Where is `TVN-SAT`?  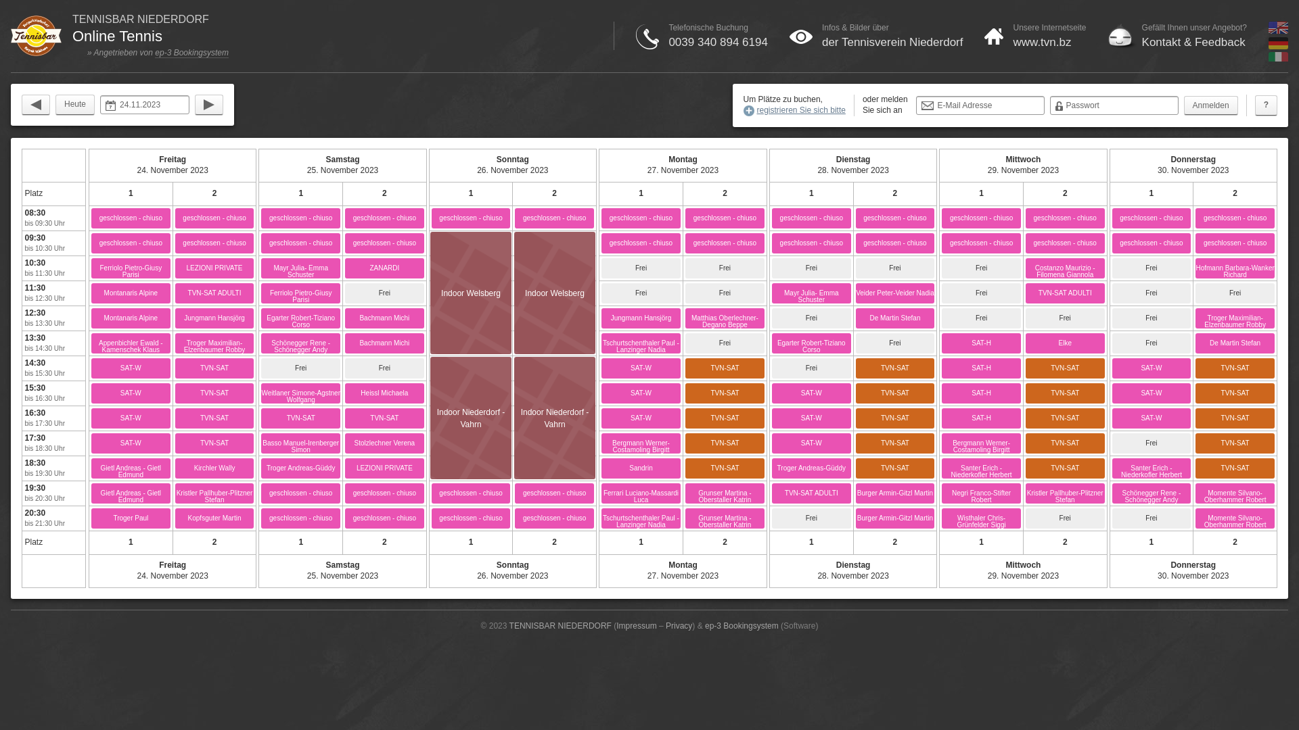 TVN-SAT is located at coordinates (725, 393).